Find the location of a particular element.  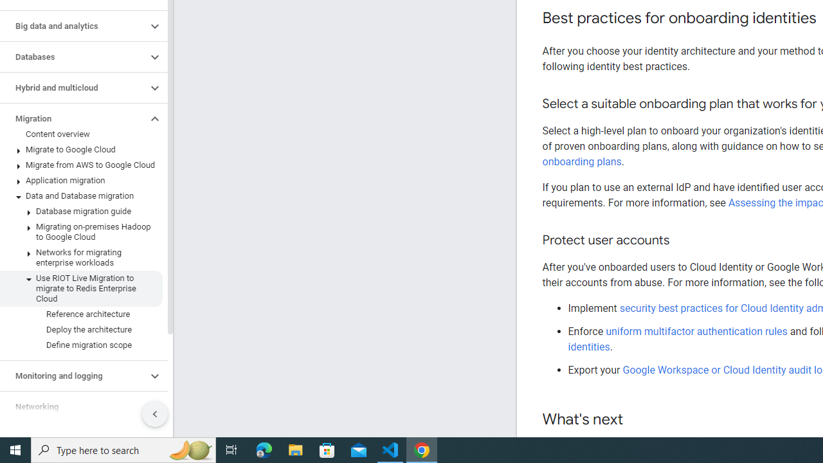

Copy link to this section: What's next is located at coordinates (635, 420).